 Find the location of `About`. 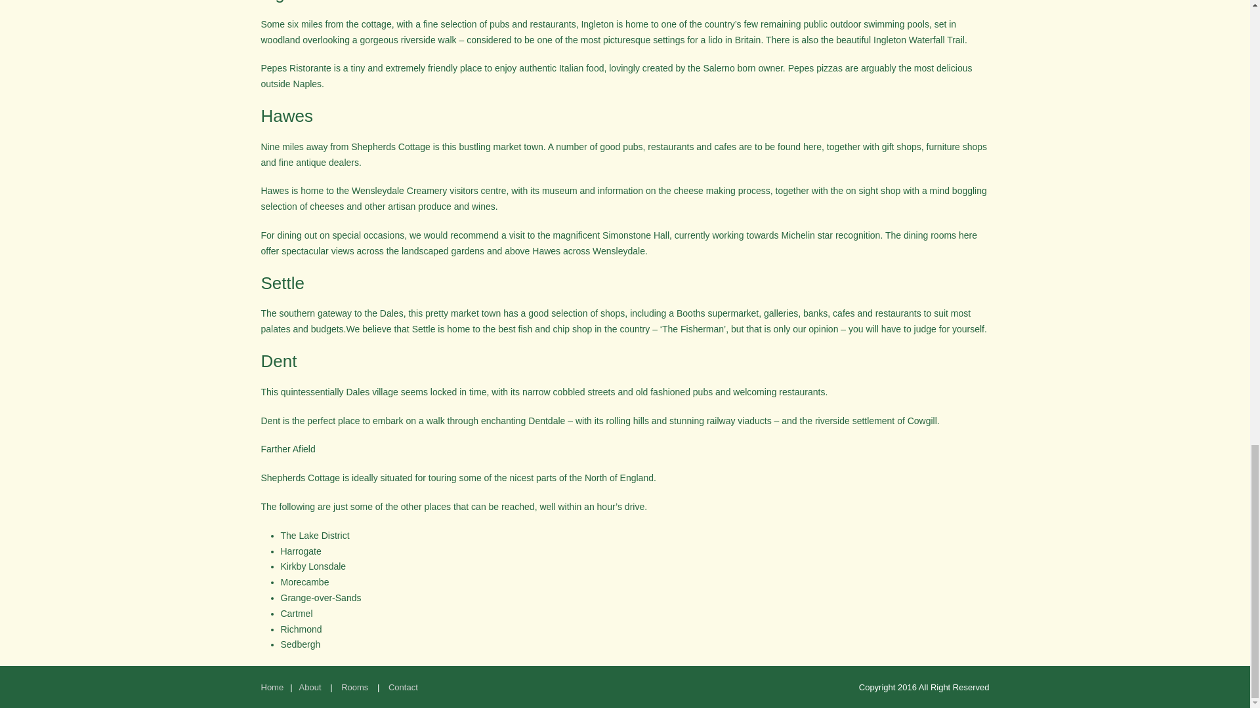

About is located at coordinates (310, 687).